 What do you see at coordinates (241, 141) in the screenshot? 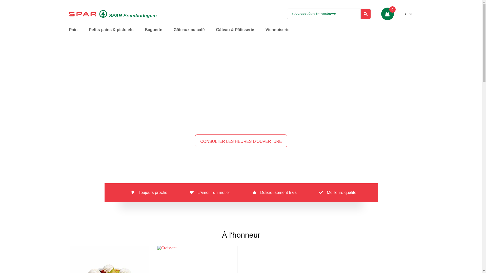
I see `CONSULTER LES HEURES D'OUVERTURE` at bounding box center [241, 141].